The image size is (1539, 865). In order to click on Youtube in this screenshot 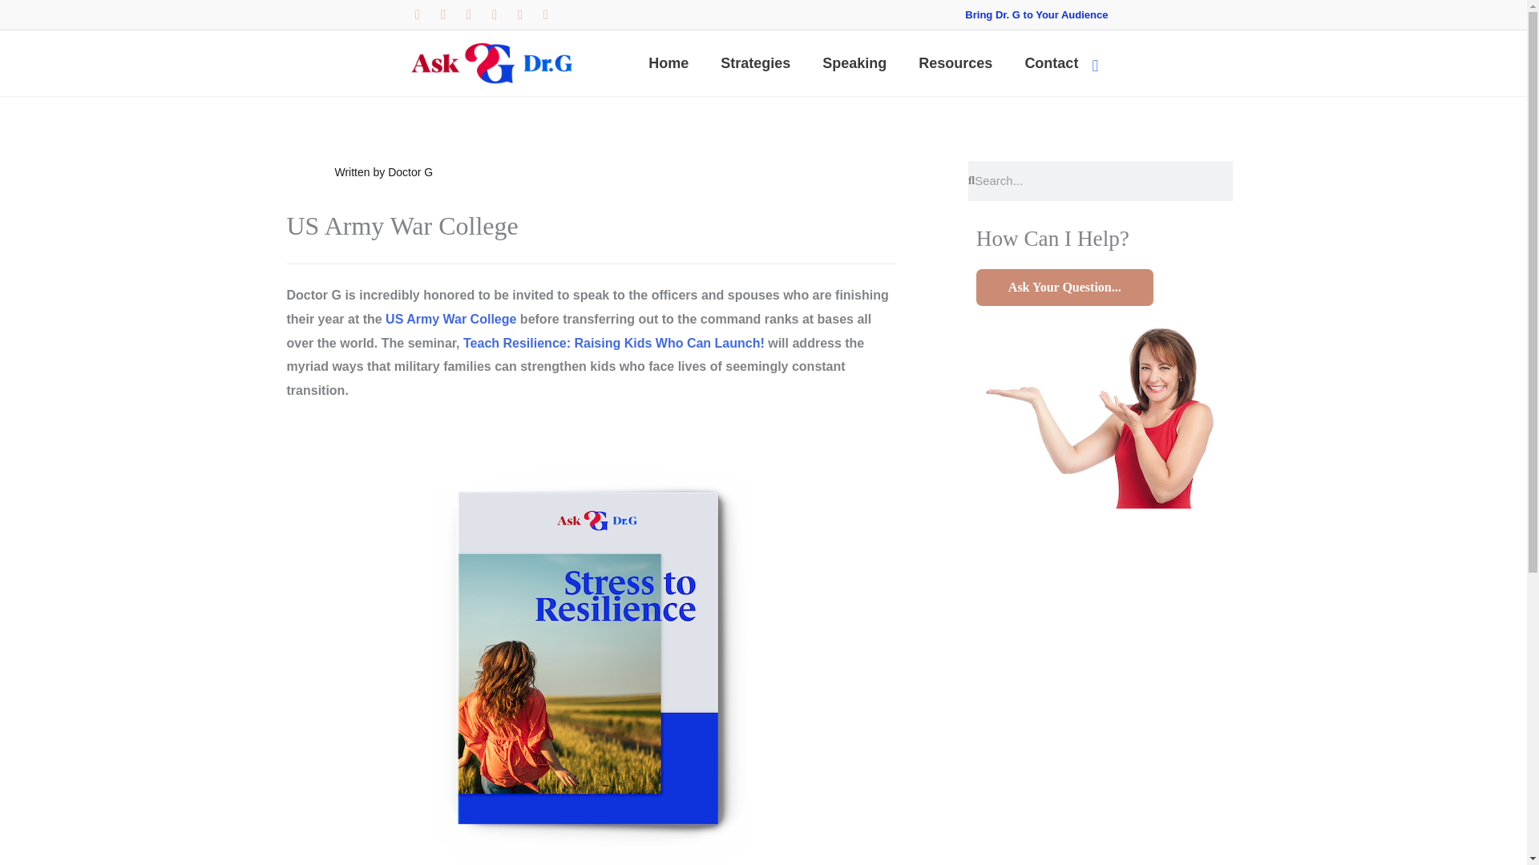, I will do `click(519, 14)`.